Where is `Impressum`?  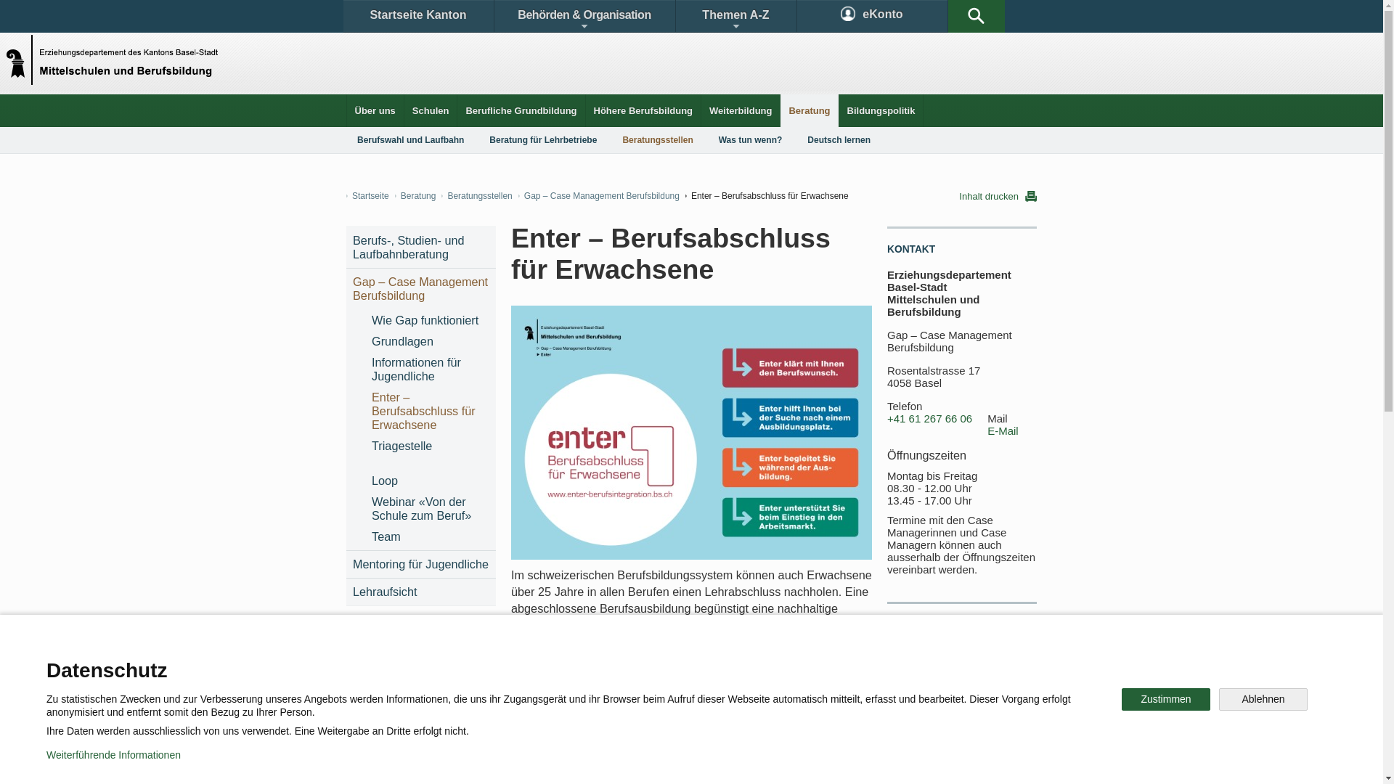 Impressum is located at coordinates (621, 762).